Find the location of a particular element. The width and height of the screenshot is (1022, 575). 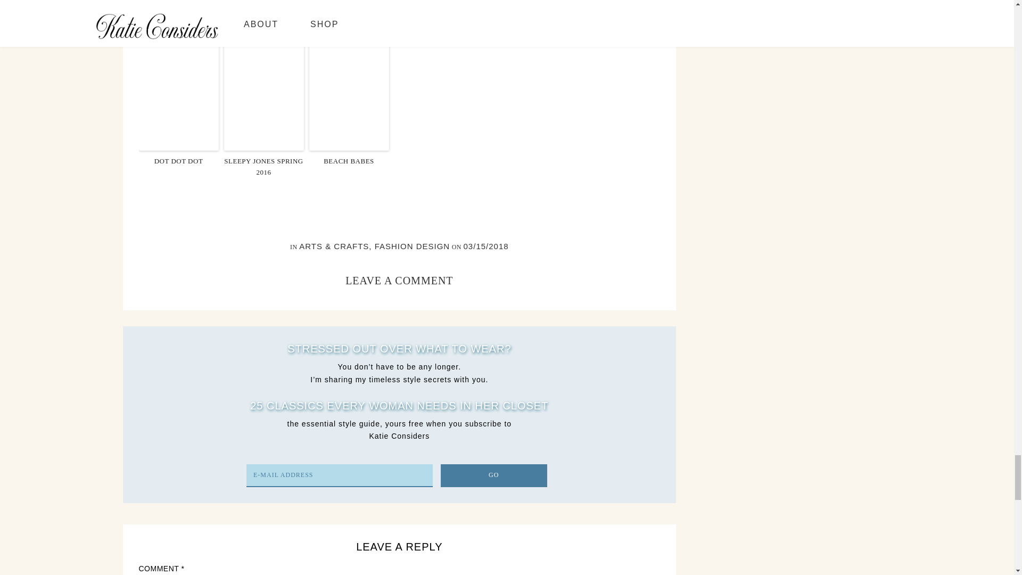

SLEEPY JONES SPRING 2016 is located at coordinates (263, 167).